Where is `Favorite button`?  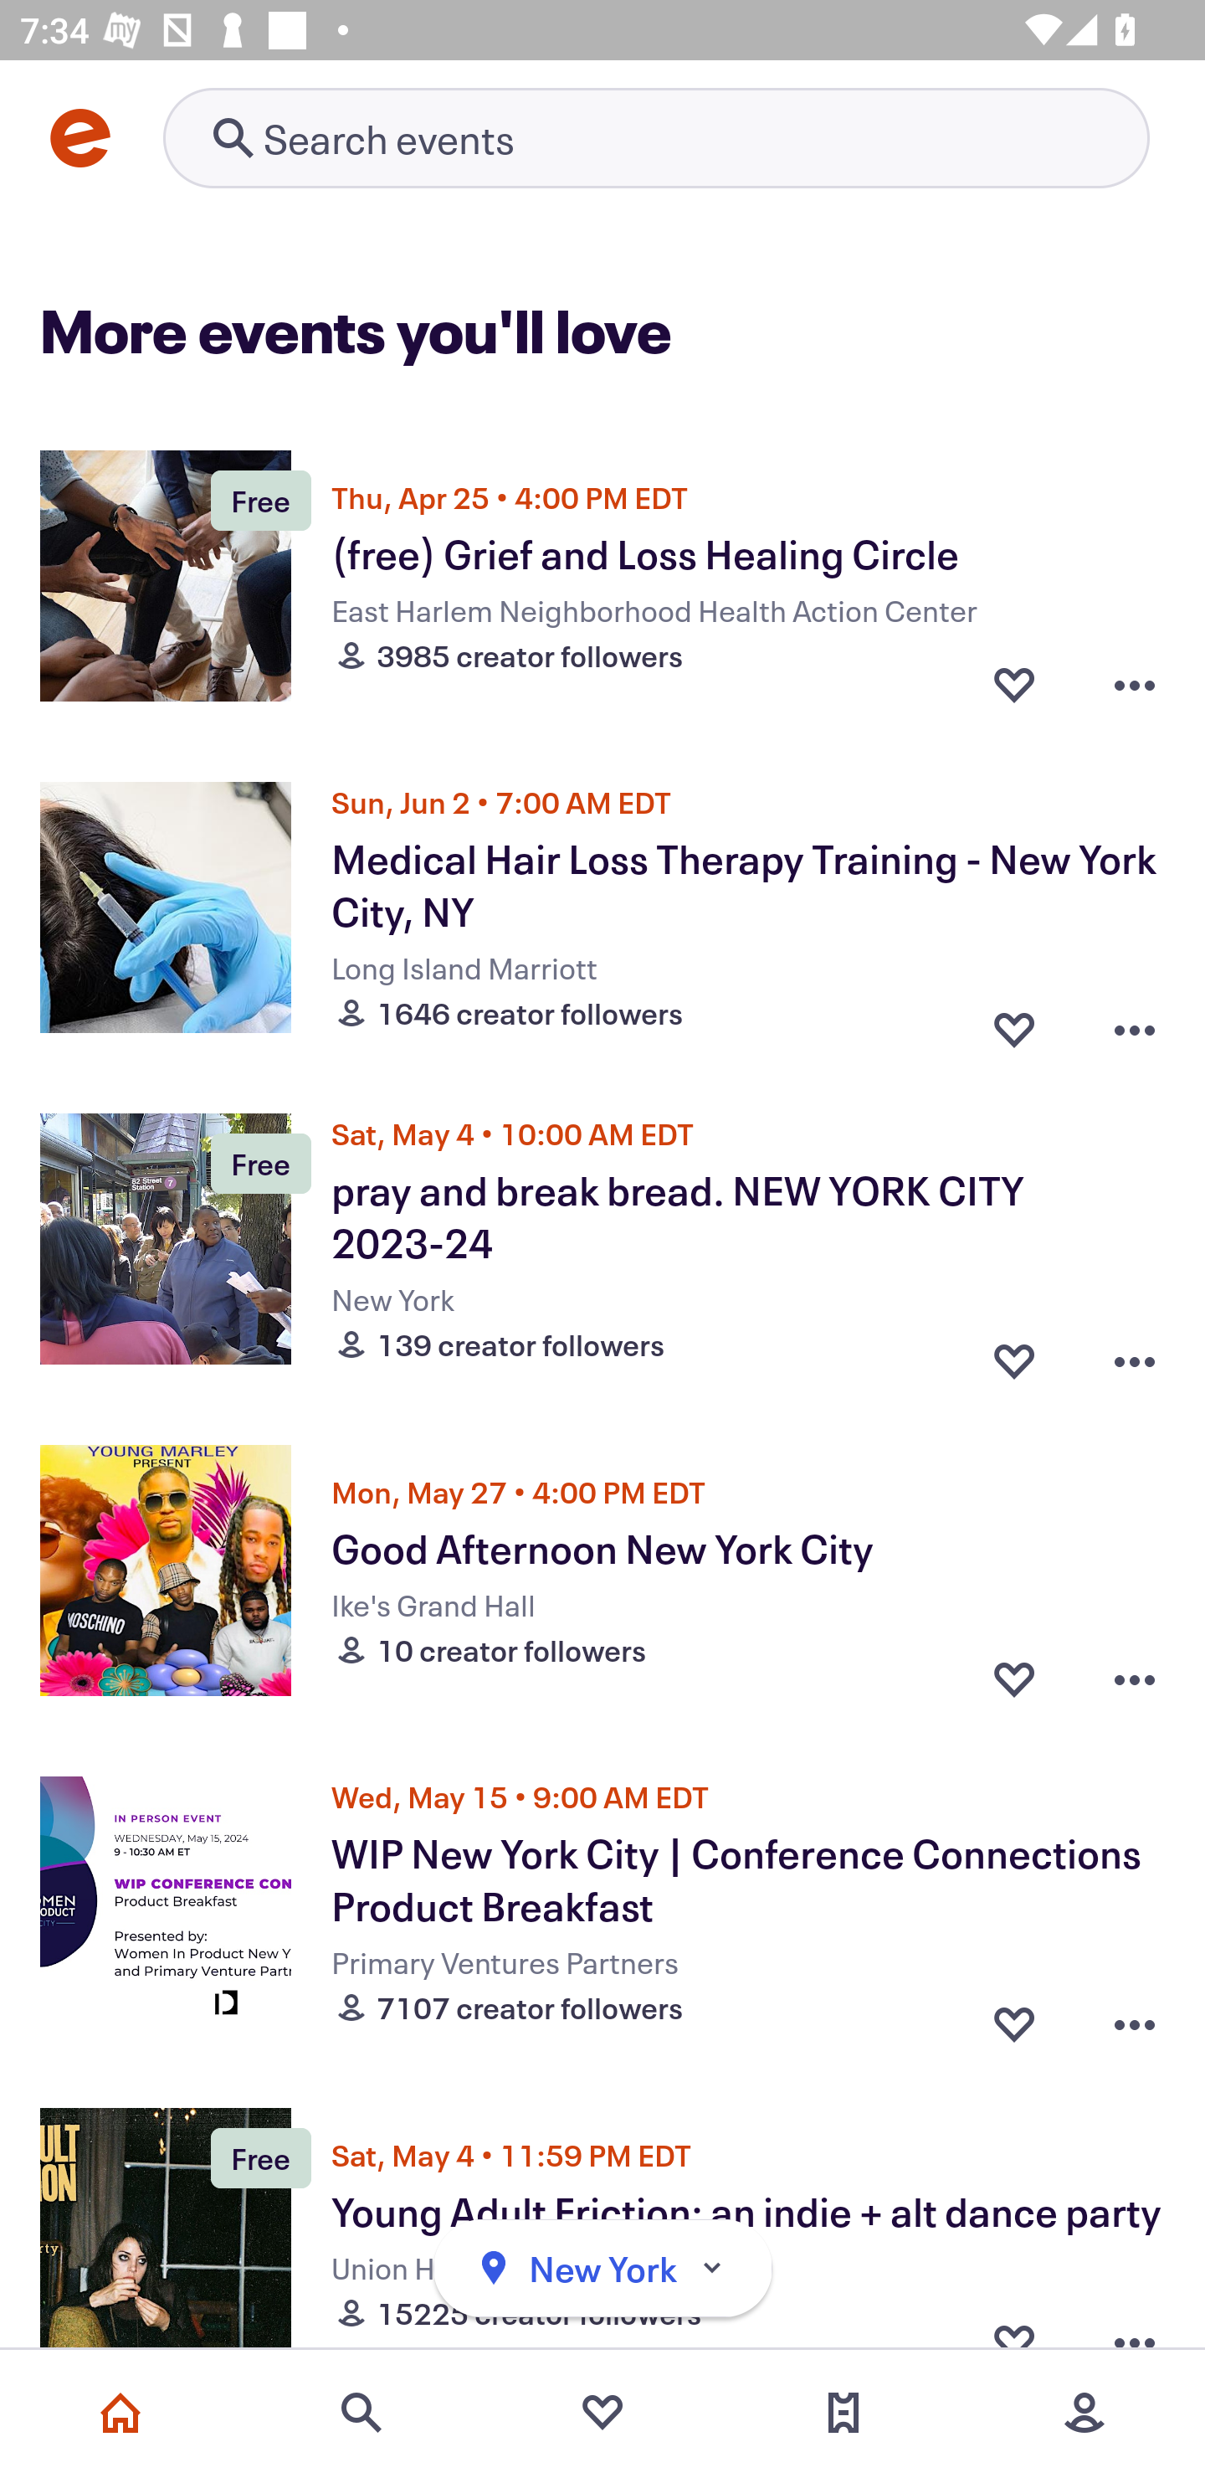
Favorite button is located at coordinates (1014, 1353).